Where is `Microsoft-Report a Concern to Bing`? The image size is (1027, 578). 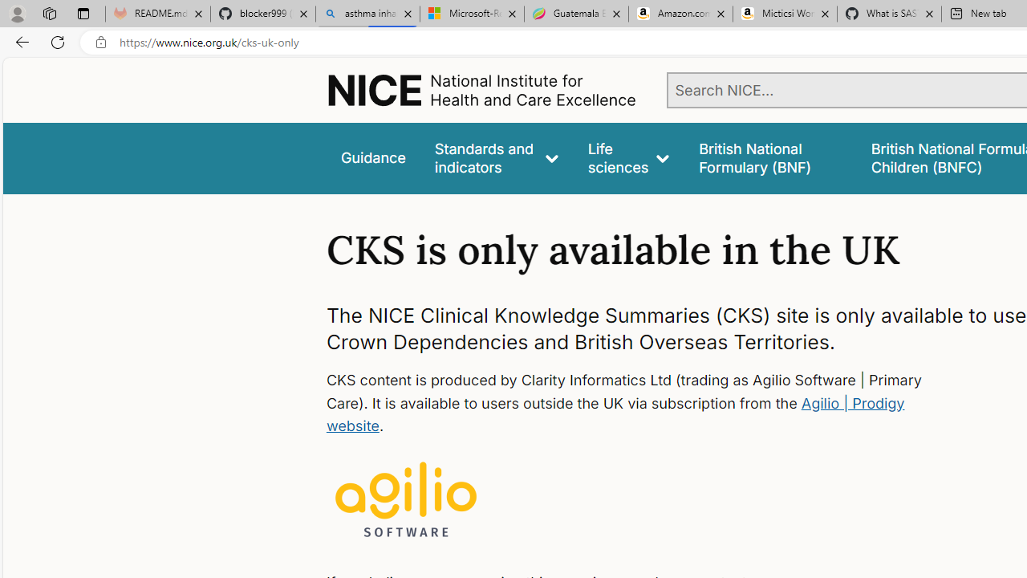
Microsoft-Report a Concern to Bing is located at coordinates (472, 14).